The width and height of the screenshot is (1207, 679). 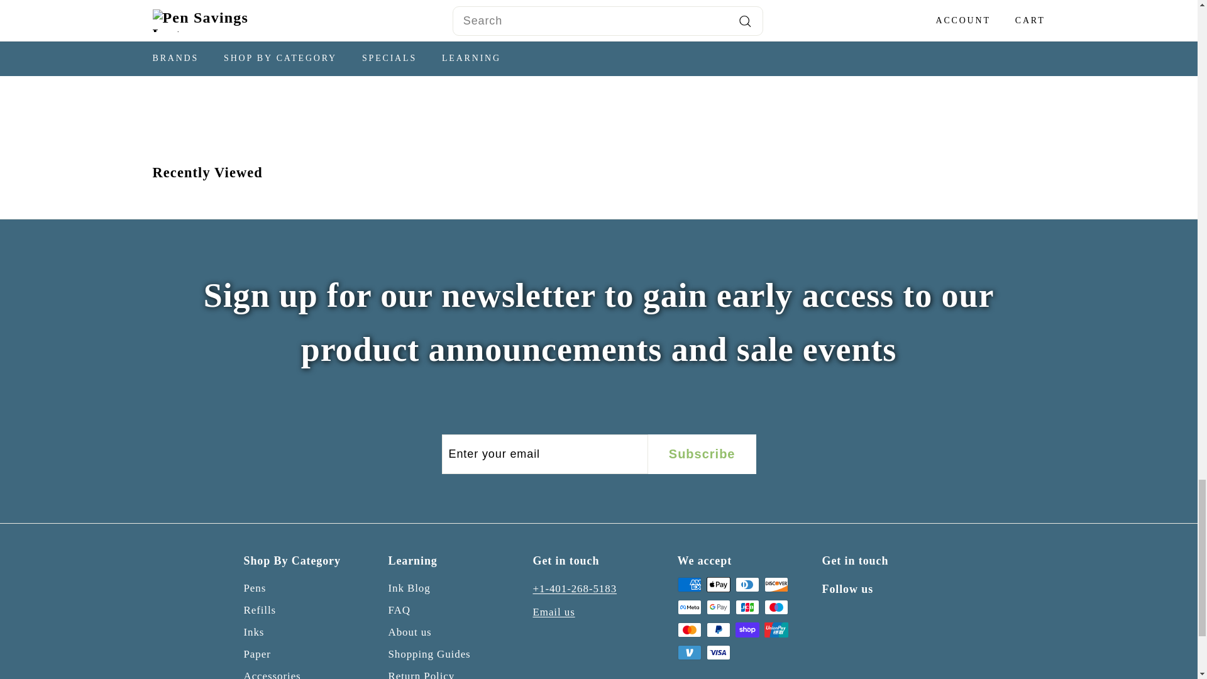 I want to click on Google Pay, so click(x=718, y=607).